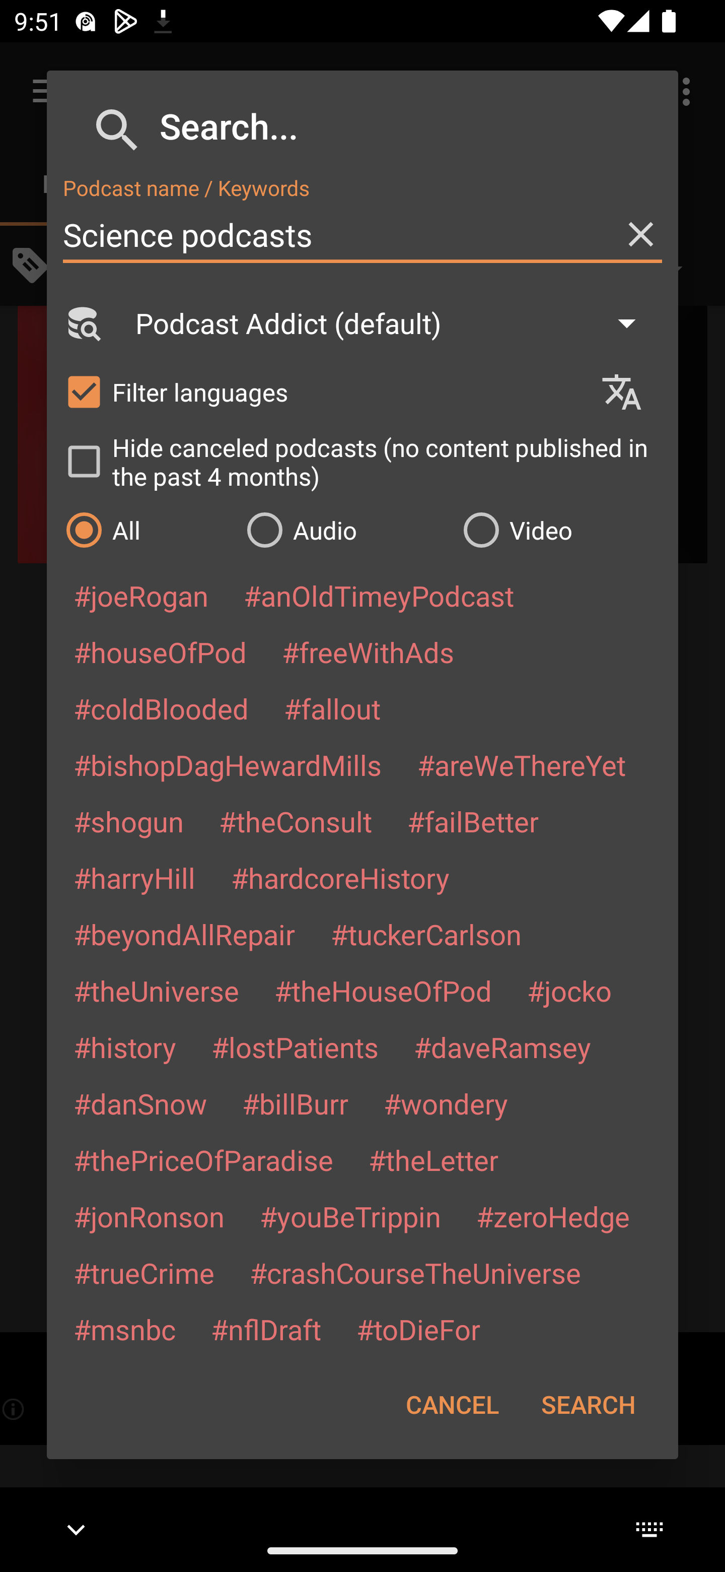  Describe the element at coordinates (134, 878) in the screenshot. I see `#harryHill` at that location.